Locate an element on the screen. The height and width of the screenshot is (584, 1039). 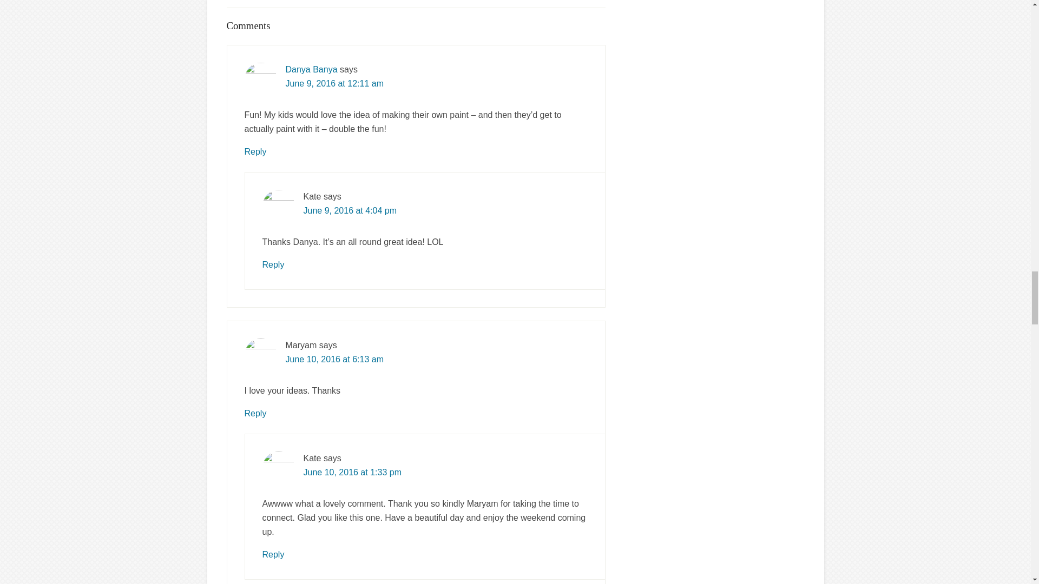
June 9, 2016 at 12:11 am is located at coordinates (334, 83).